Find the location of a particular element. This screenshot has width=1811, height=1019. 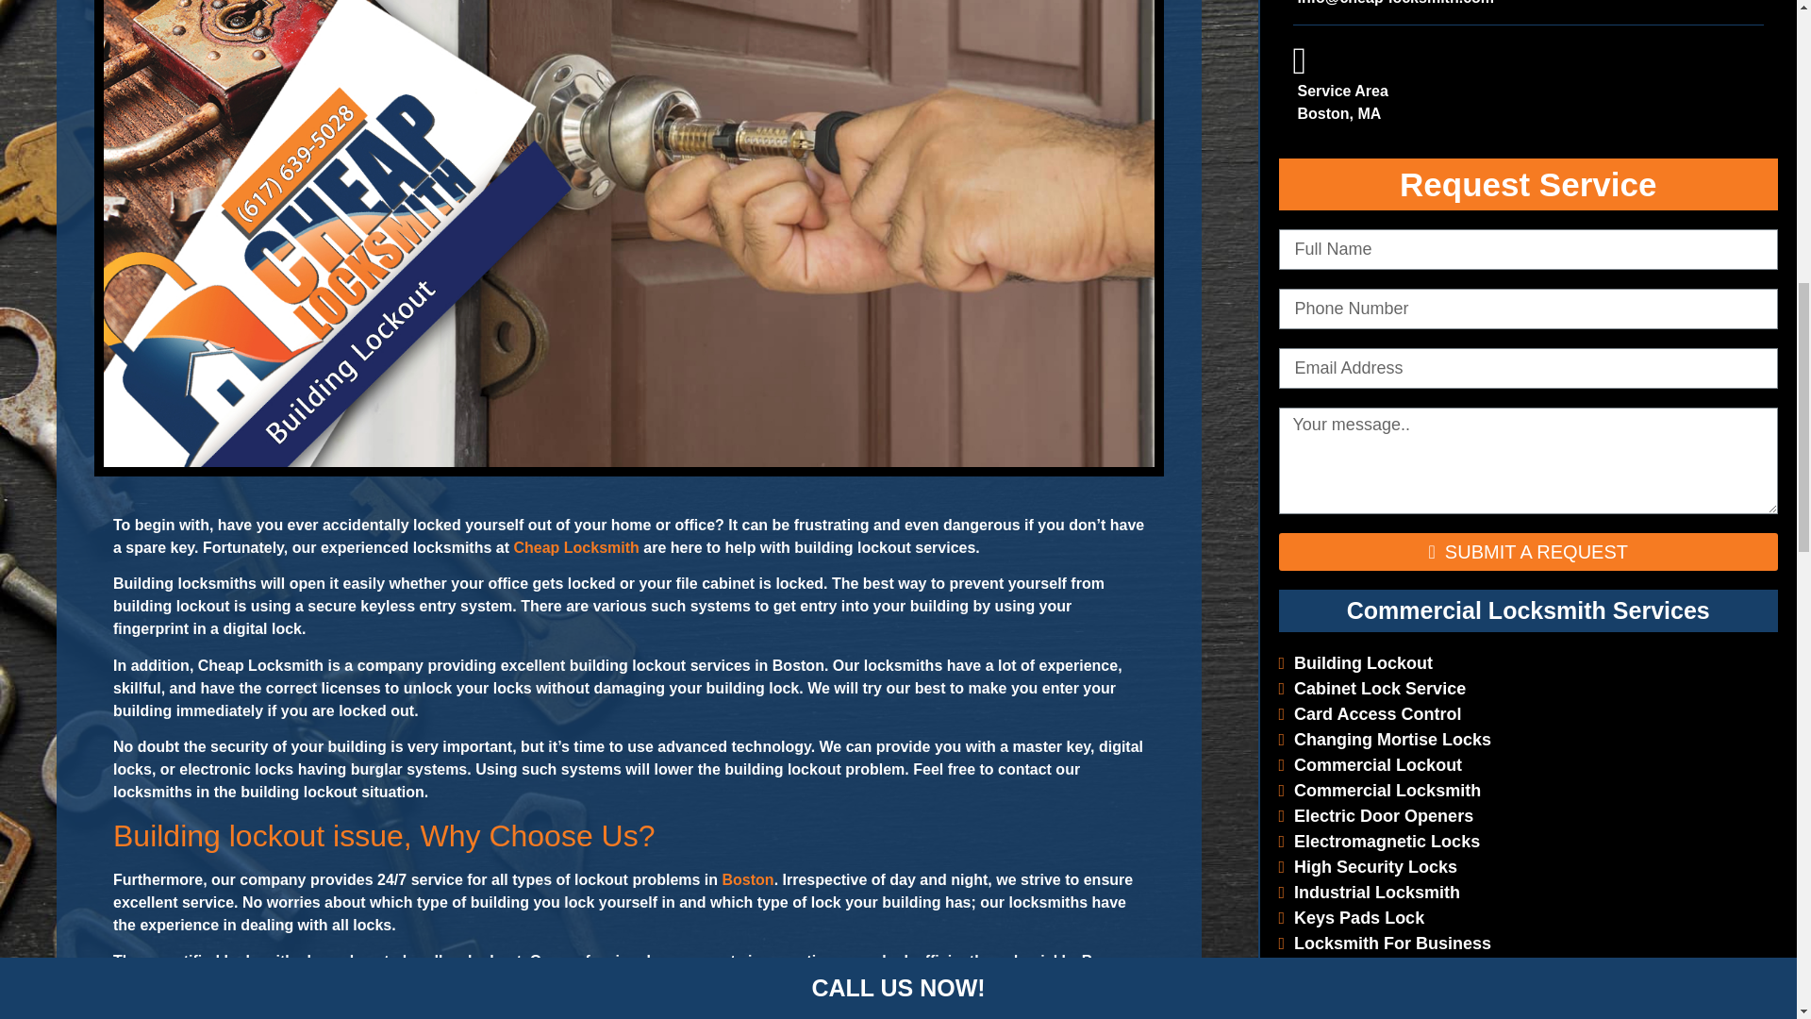

Electric Door Openers is located at coordinates (1375, 815).